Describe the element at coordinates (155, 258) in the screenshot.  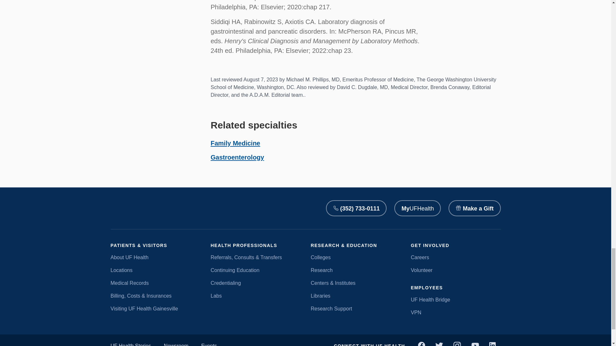
I see `About UF Health` at that location.